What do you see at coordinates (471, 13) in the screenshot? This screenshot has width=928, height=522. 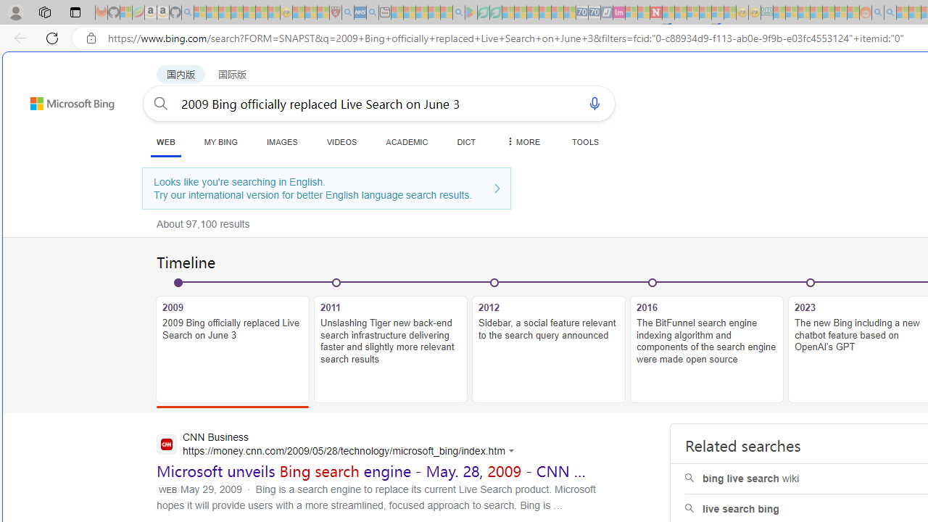 I see `Bluey: Let's Play! - Apps on Google Play - Sleeping` at bounding box center [471, 13].